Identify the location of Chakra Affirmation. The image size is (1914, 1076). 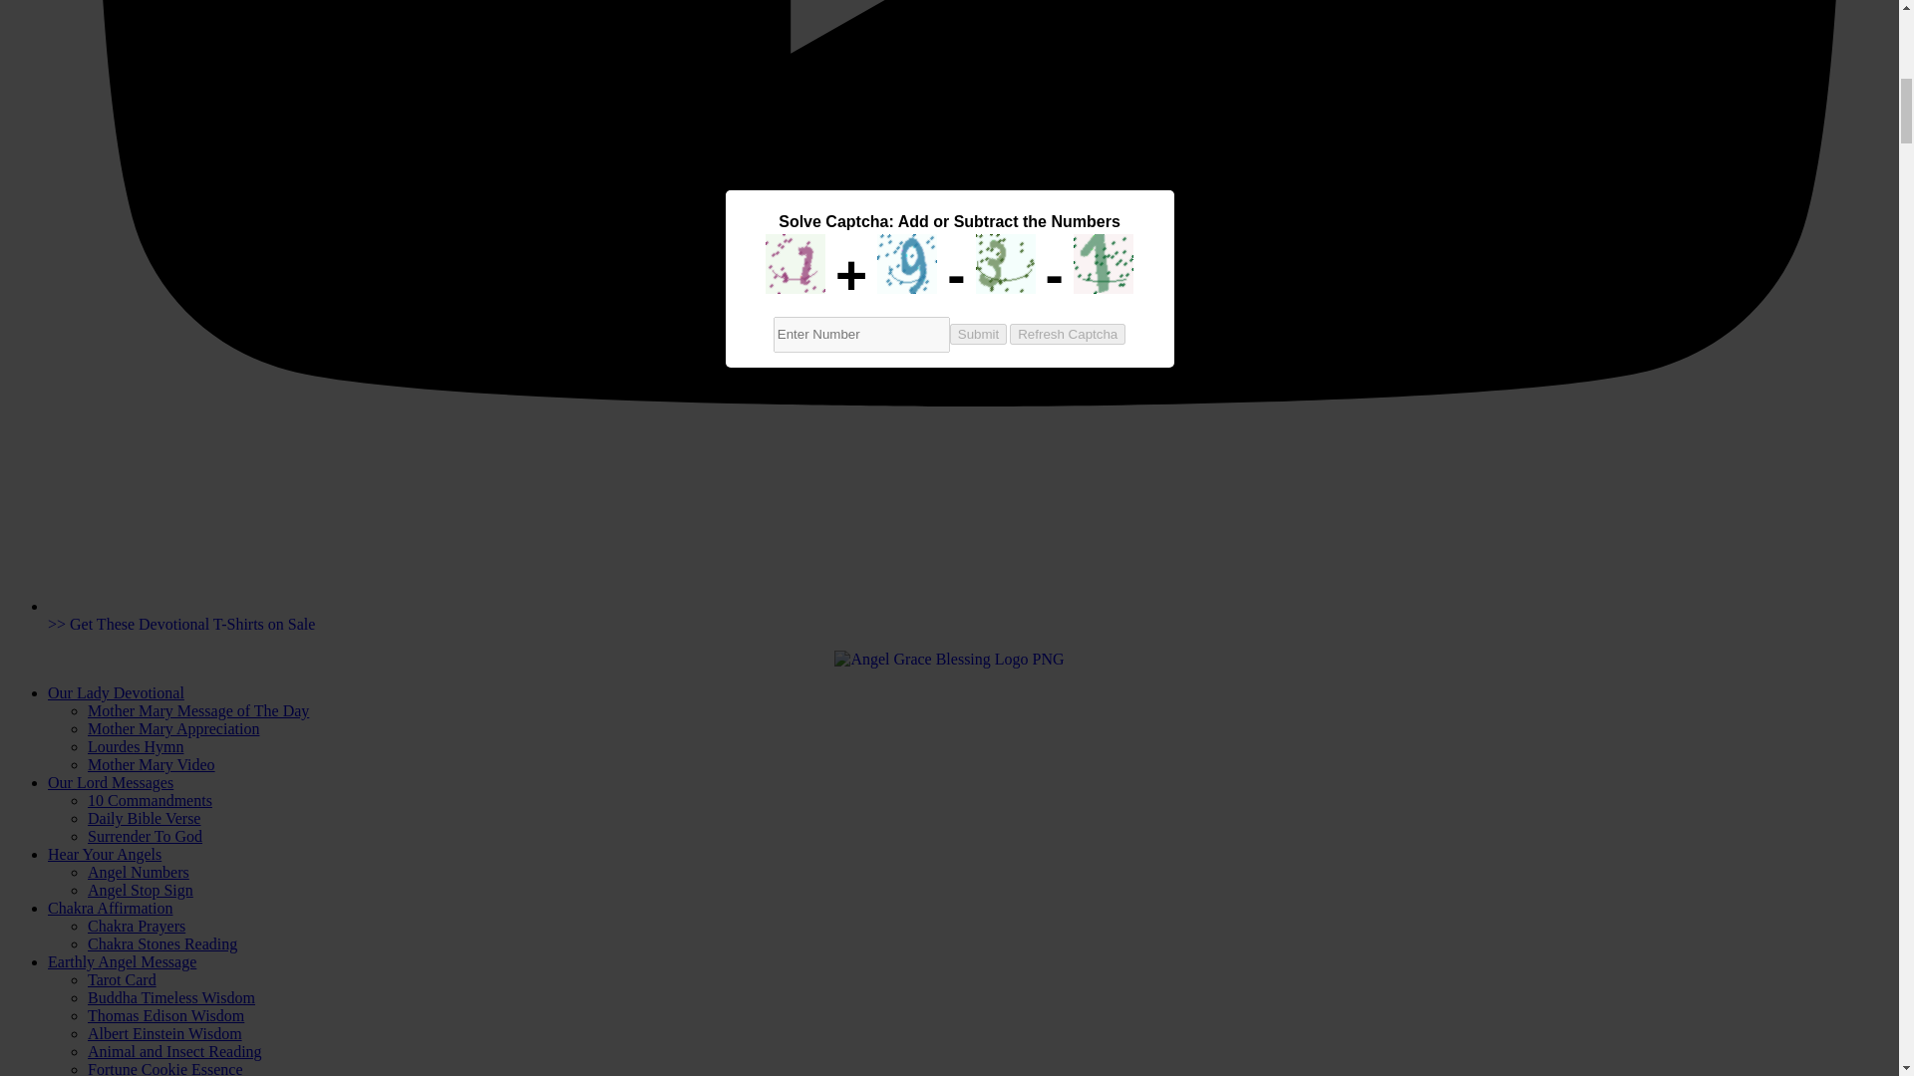
(110, 908).